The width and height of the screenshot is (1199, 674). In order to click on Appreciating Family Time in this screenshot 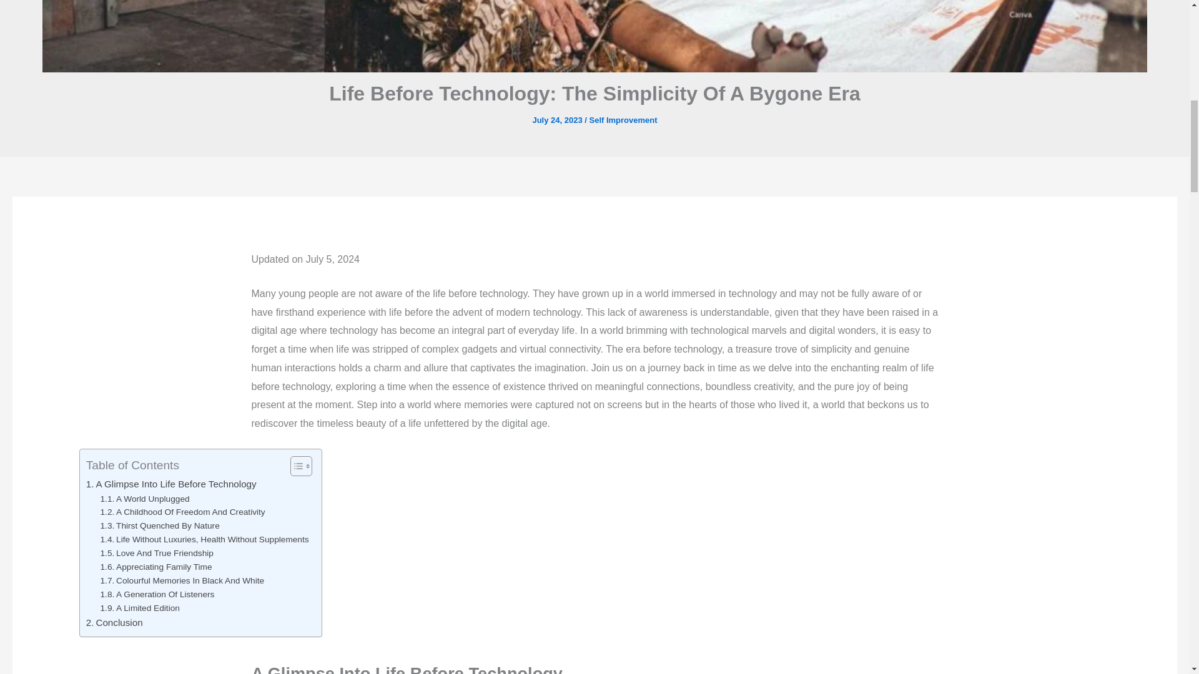, I will do `click(156, 567)`.